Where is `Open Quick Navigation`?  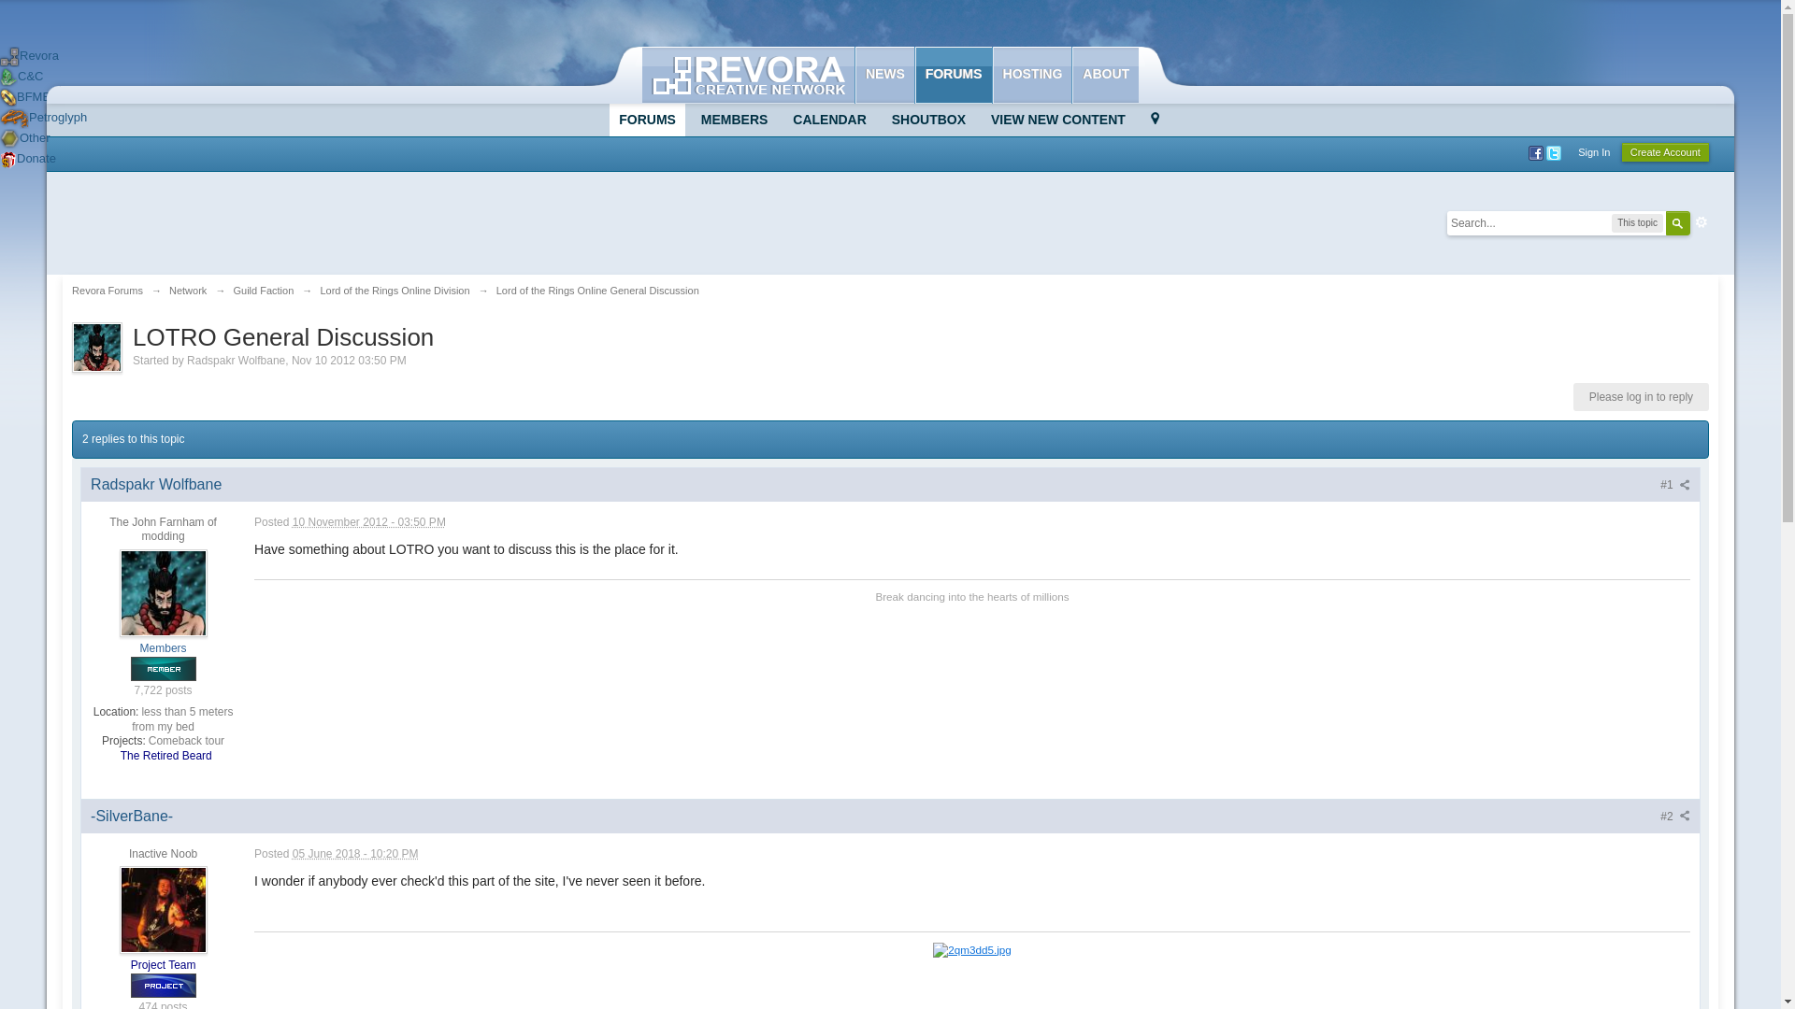
Open Quick Navigation is located at coordinates (1155, 120).